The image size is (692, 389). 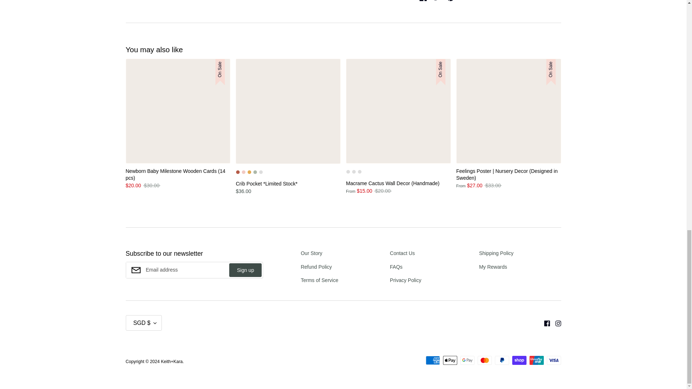 What do you see at coordinates (484, 360) in the screenshot?
I see `Mastercard` at bounding box center [484, 360].